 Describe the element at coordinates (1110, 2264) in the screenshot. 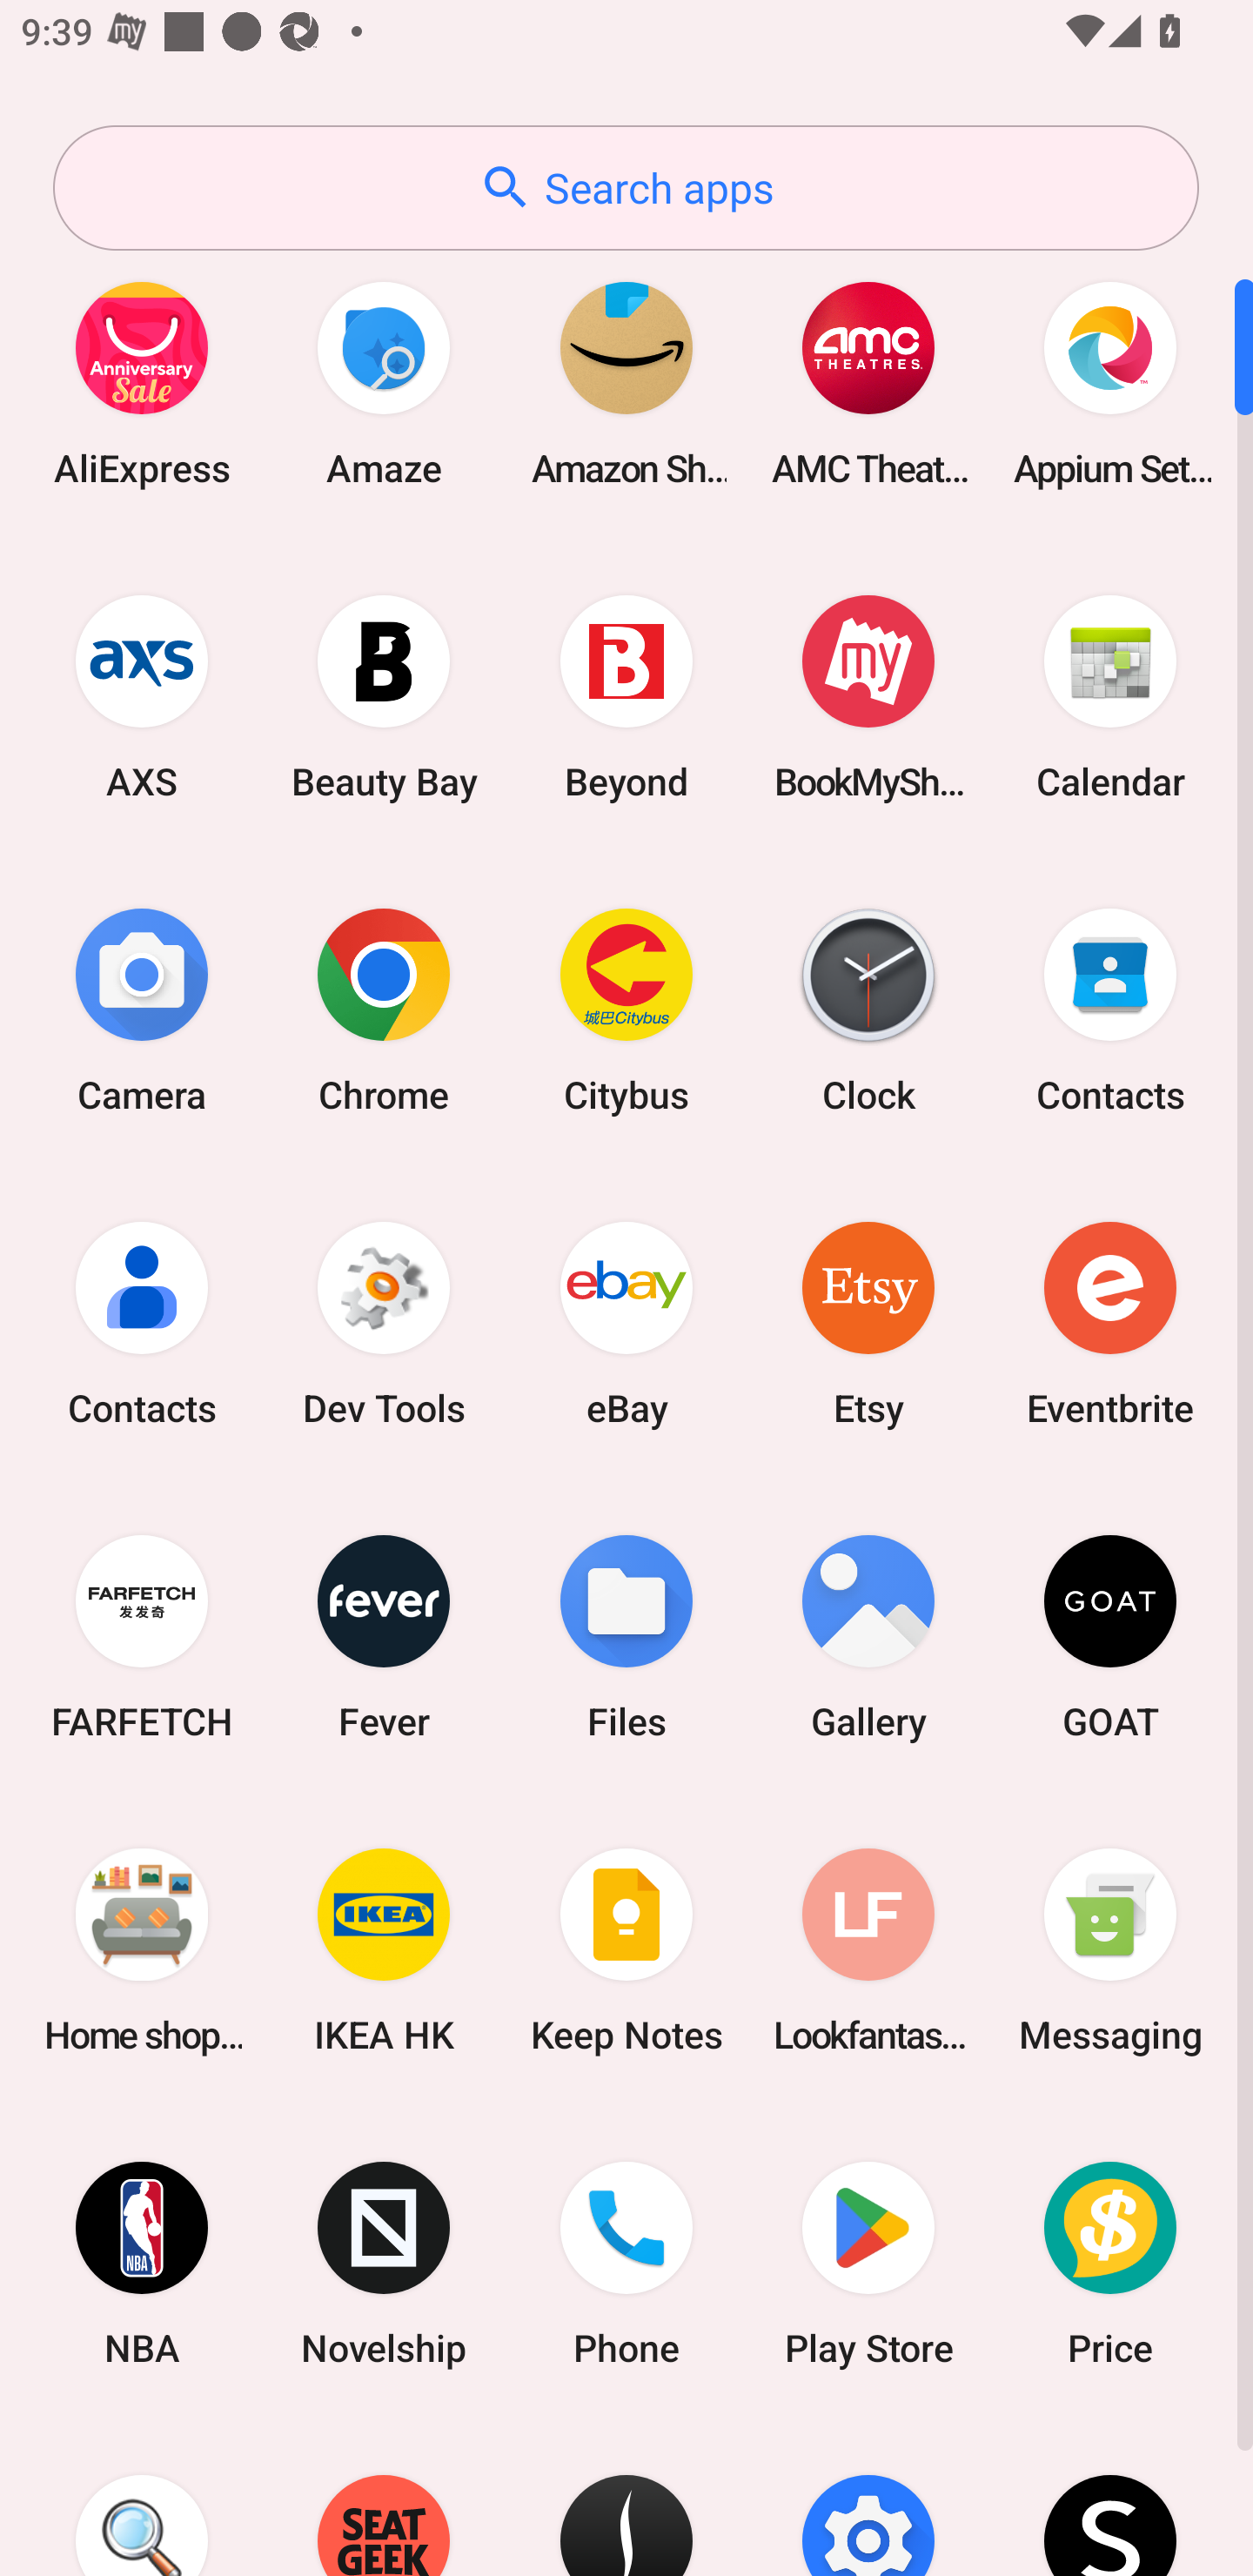

I see `Price` at that location.